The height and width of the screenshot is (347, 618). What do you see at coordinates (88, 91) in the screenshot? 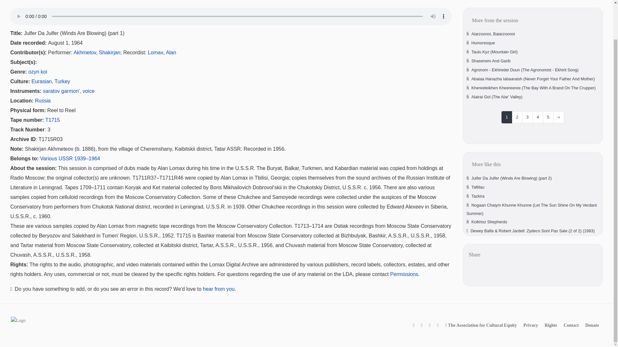
I see `voice` at bounding box center [88, 91].